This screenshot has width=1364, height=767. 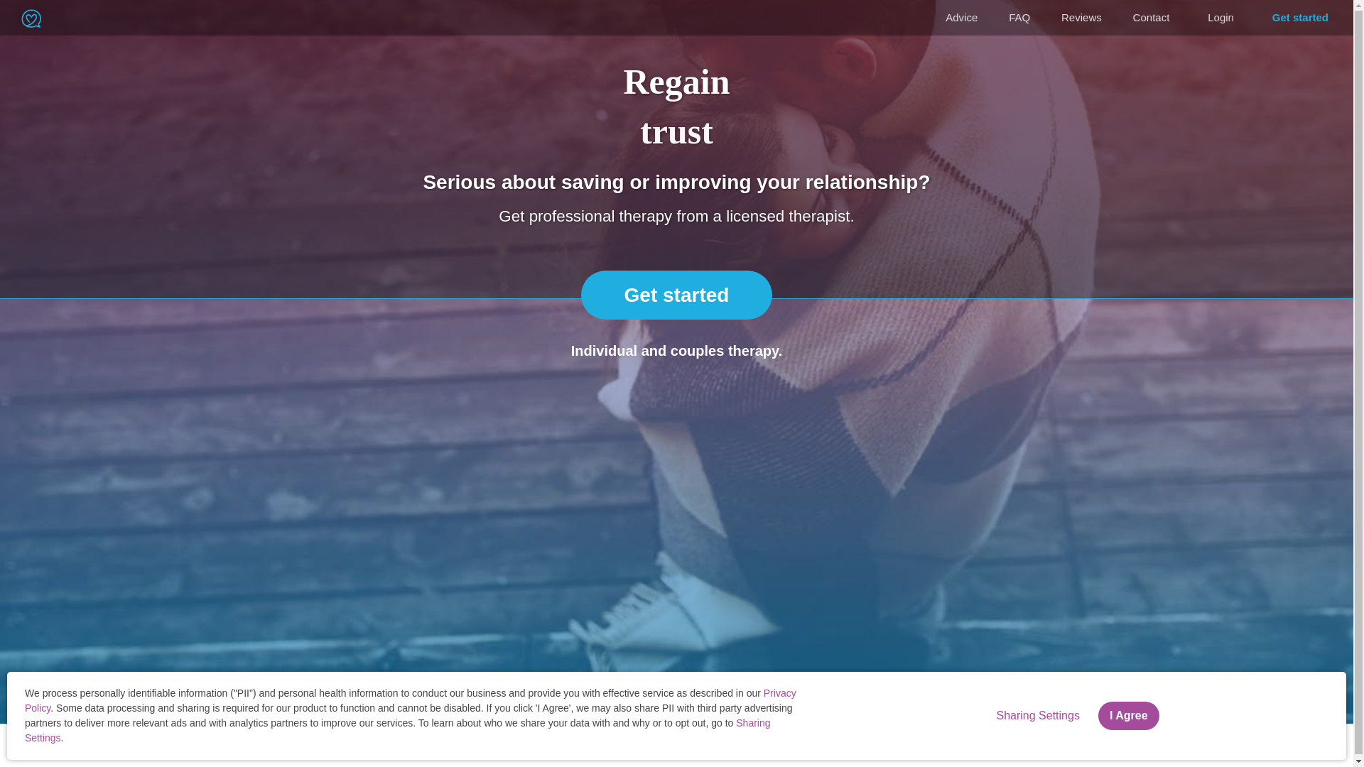 What do you see at coordinates (1128, 716) in the screenshot?
I see `I Agree` at bounding box center [1128, 716].